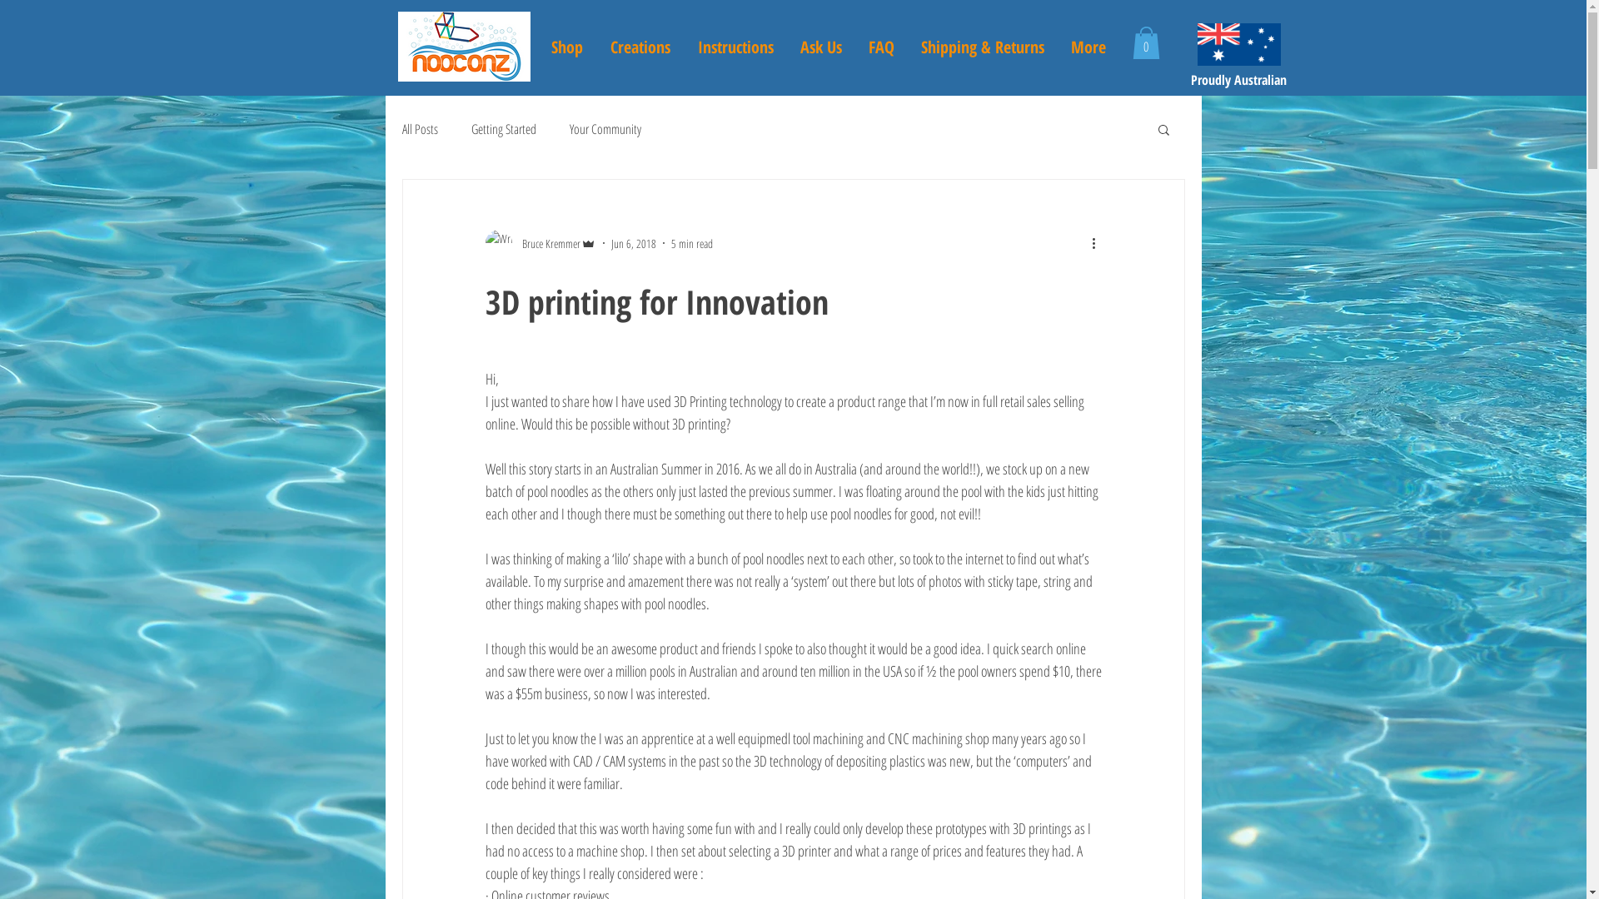  Describe the element at coordinates (983, 47) in the screenshot. I see `Shipping & Returns` at that location.